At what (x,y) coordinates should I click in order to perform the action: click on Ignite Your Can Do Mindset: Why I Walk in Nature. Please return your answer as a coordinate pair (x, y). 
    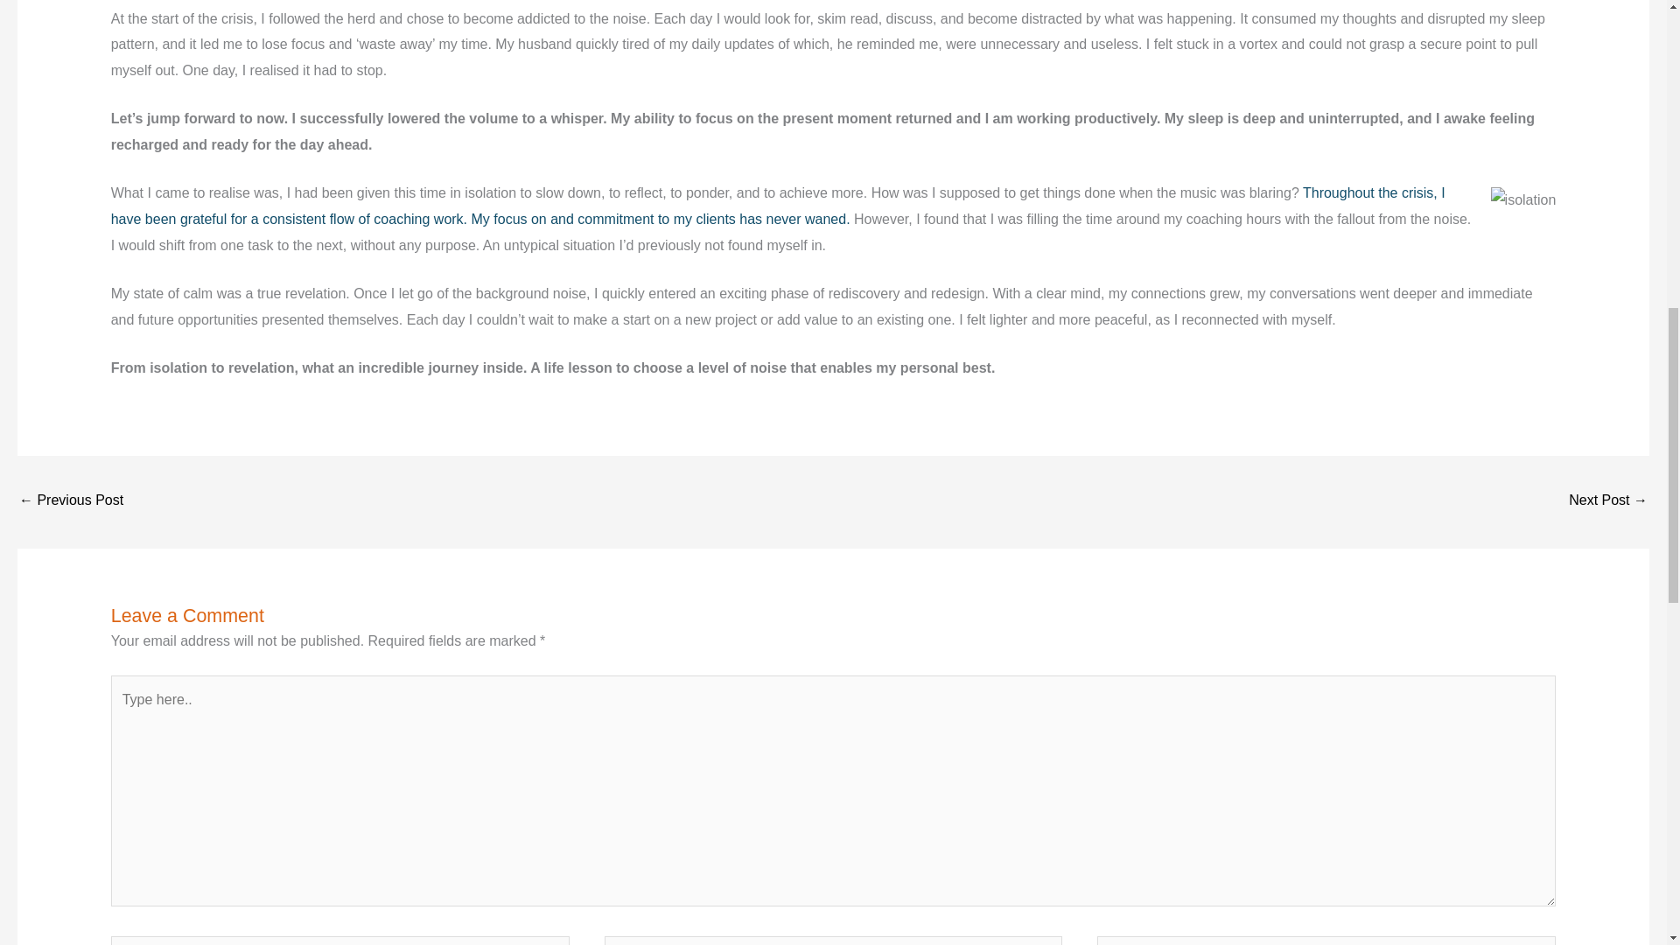
    Looking at the image, I should click on (70, 501).